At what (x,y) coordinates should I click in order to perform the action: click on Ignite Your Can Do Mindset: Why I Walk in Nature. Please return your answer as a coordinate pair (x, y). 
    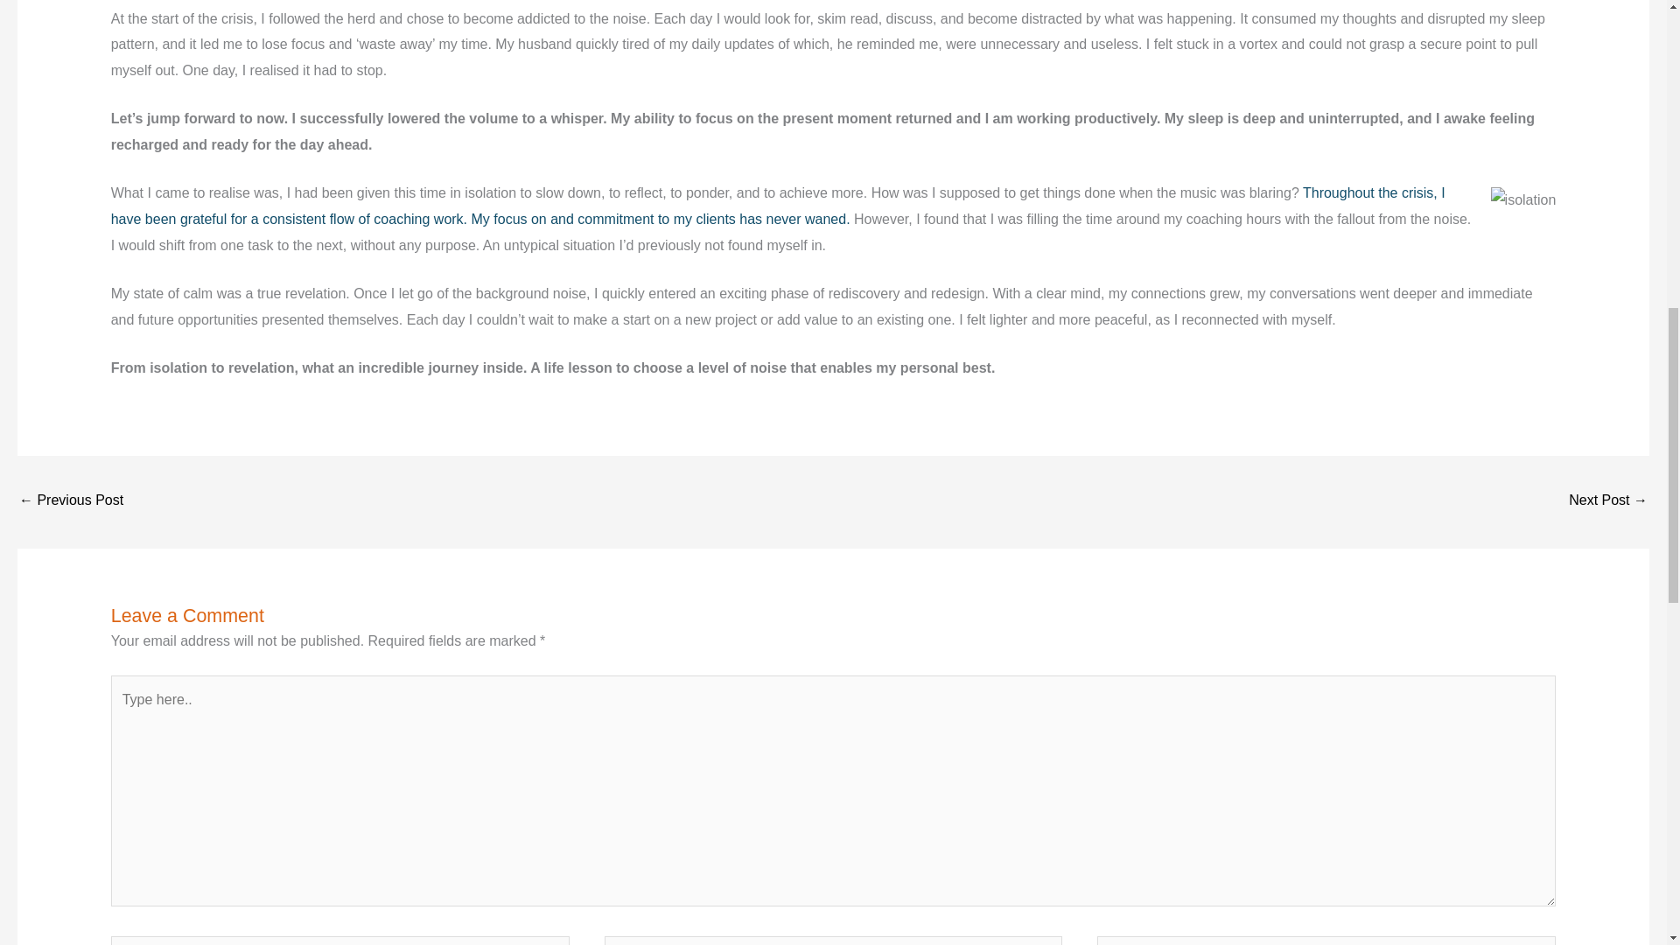
    Looking at the image, I should click on (70, 501).